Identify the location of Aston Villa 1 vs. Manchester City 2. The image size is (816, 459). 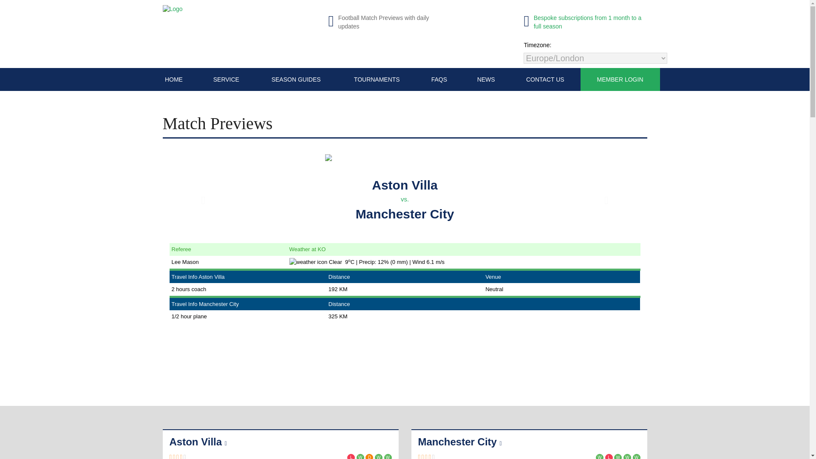
(351, 456).